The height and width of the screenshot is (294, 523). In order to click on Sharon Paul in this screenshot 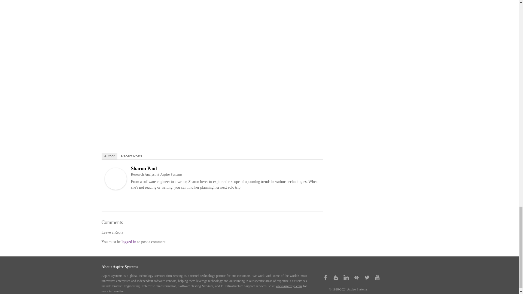, I will do `click(115, 188)`.